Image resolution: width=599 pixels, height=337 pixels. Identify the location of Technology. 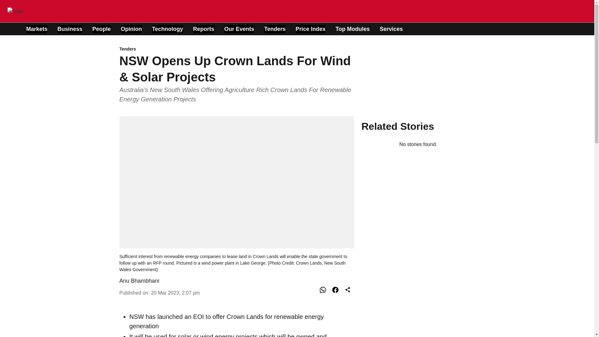
(168, 29).